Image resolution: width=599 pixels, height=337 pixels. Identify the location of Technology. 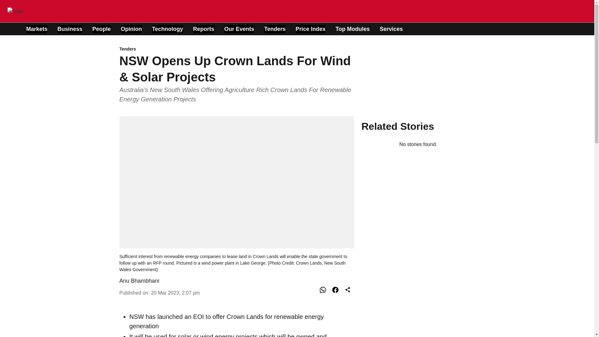
(168, 29).